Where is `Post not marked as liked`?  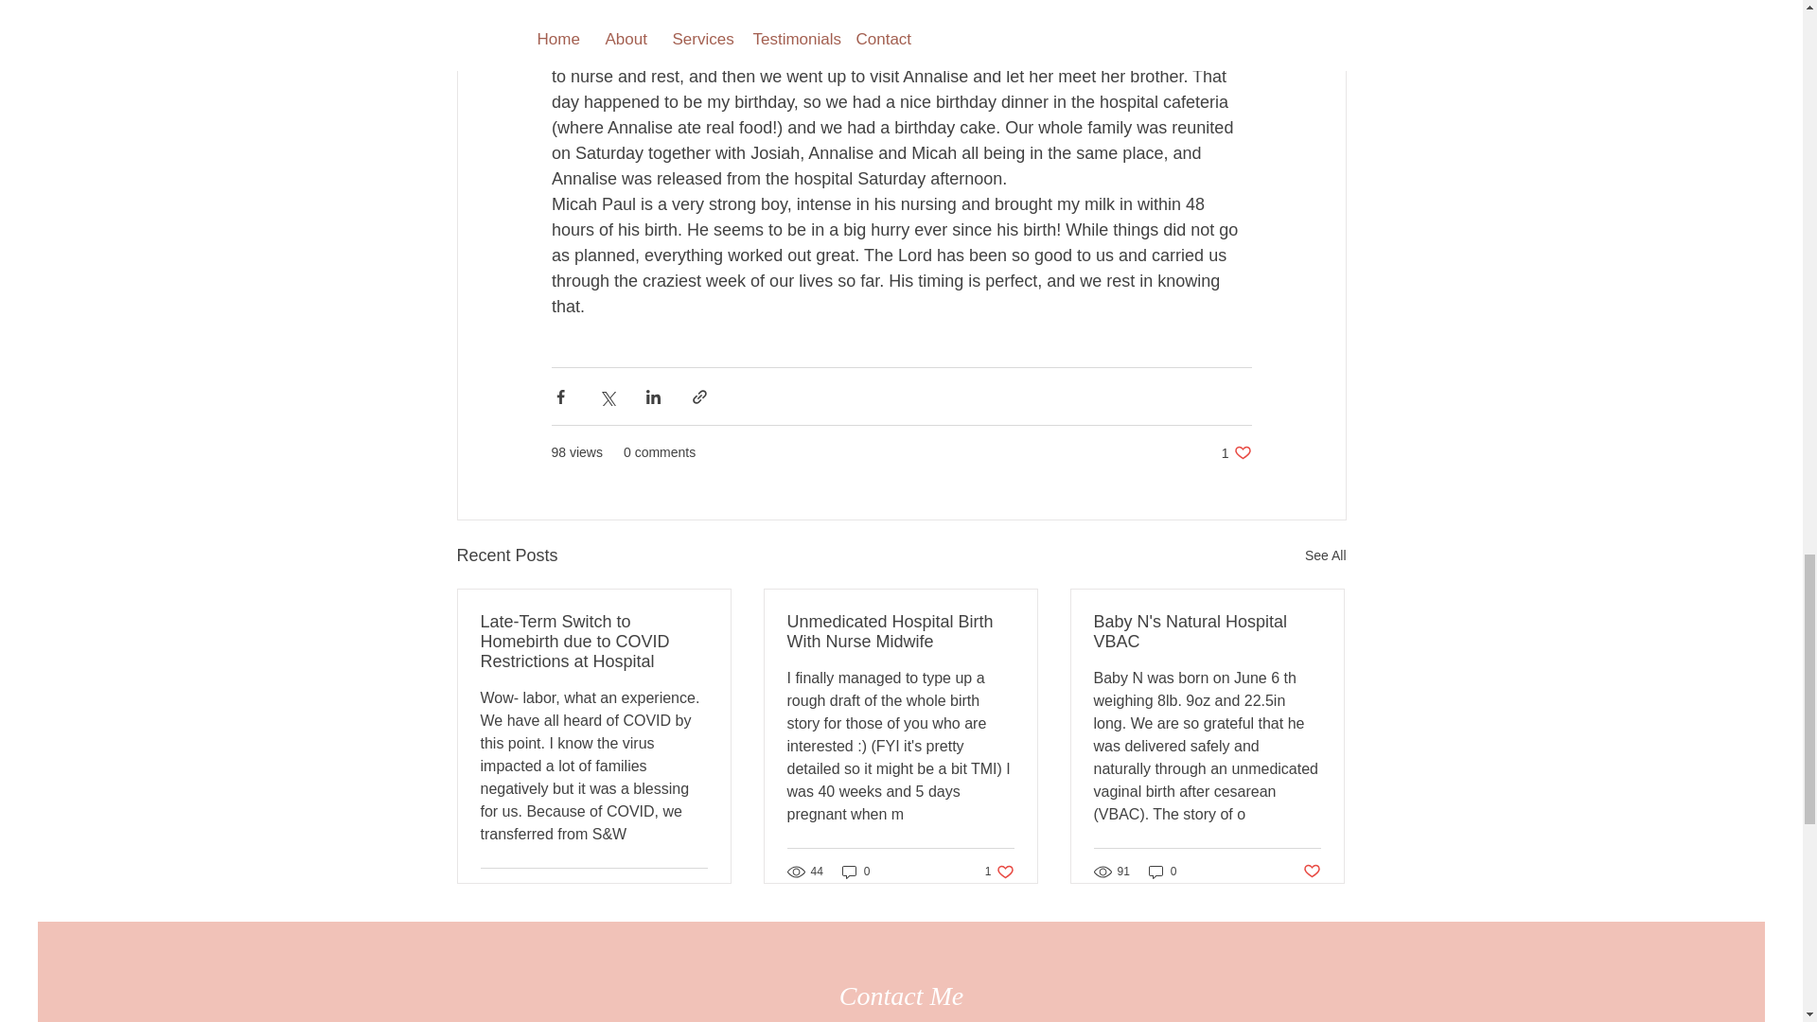
Post not marked as liked is located at coordinates (697, 891).